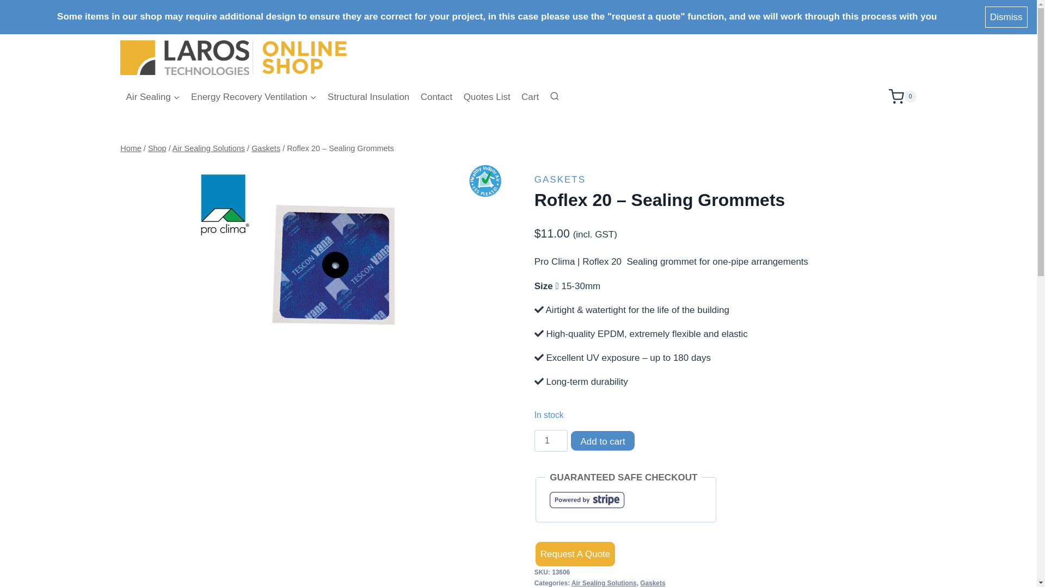  What do you see at coordinates (157, 148) in the screenshot?
I see `Shop` at bounding box center [157, 148].